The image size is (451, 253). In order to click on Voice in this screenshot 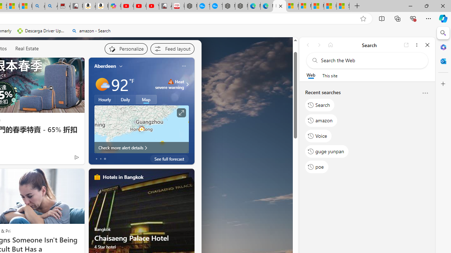, I will do `click(319, 136)`.